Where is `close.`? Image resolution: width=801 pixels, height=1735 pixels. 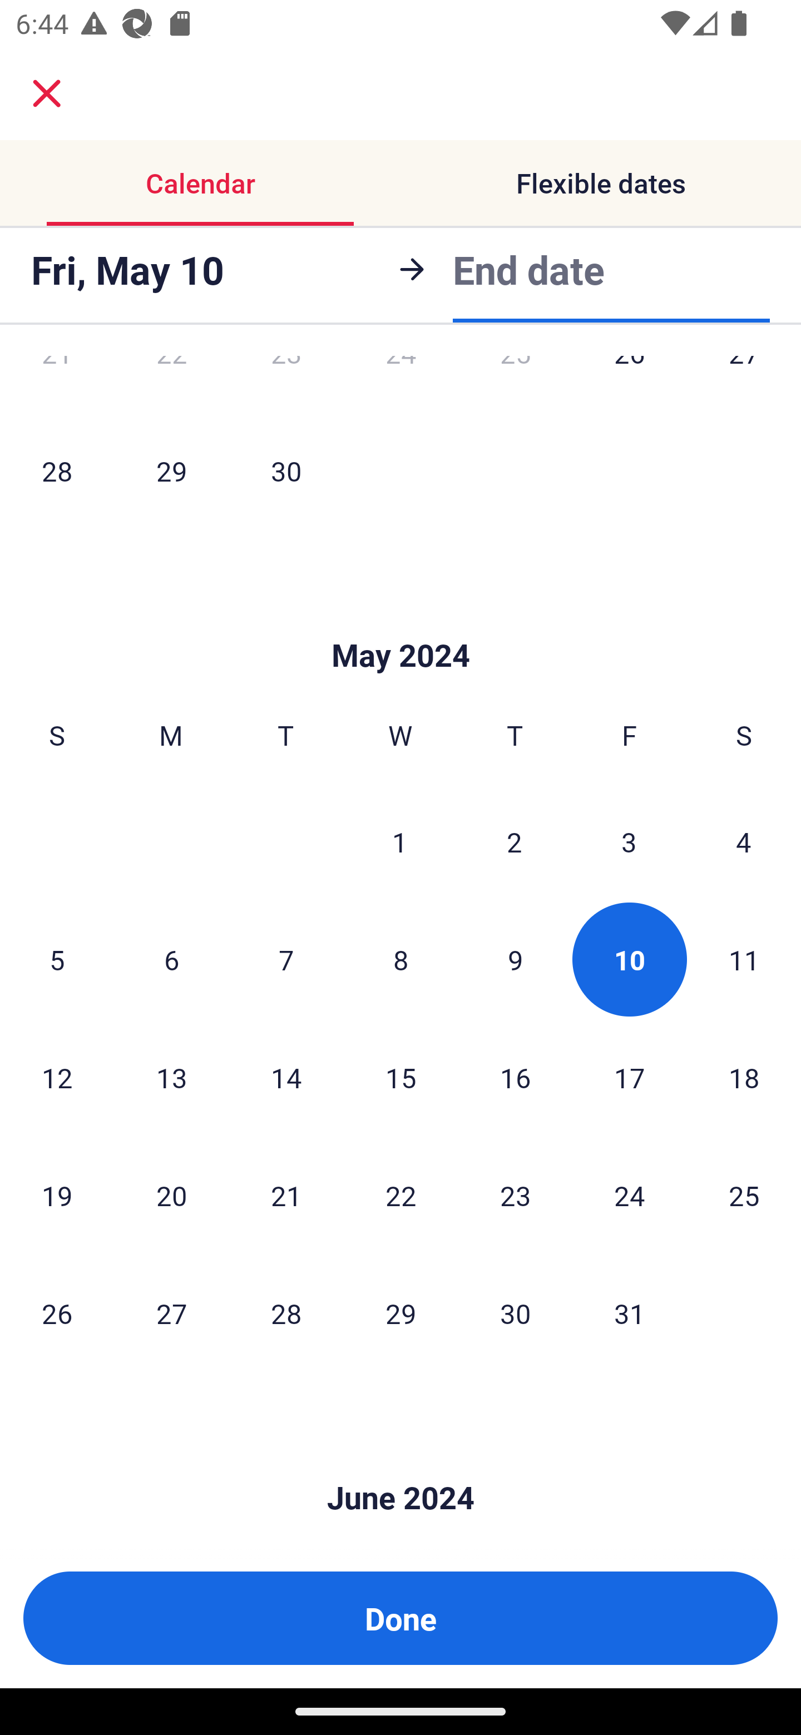
close. is located at coordinates (47, 93).